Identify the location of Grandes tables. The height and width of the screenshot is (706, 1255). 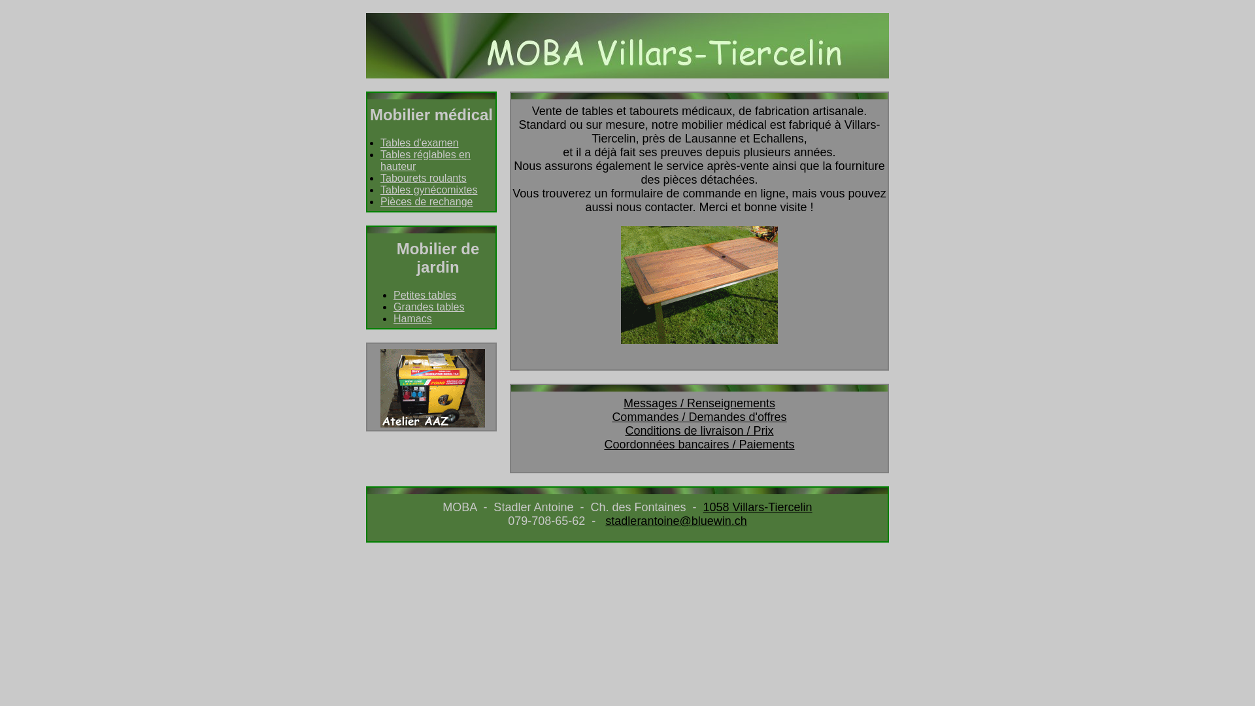
(429, 307).